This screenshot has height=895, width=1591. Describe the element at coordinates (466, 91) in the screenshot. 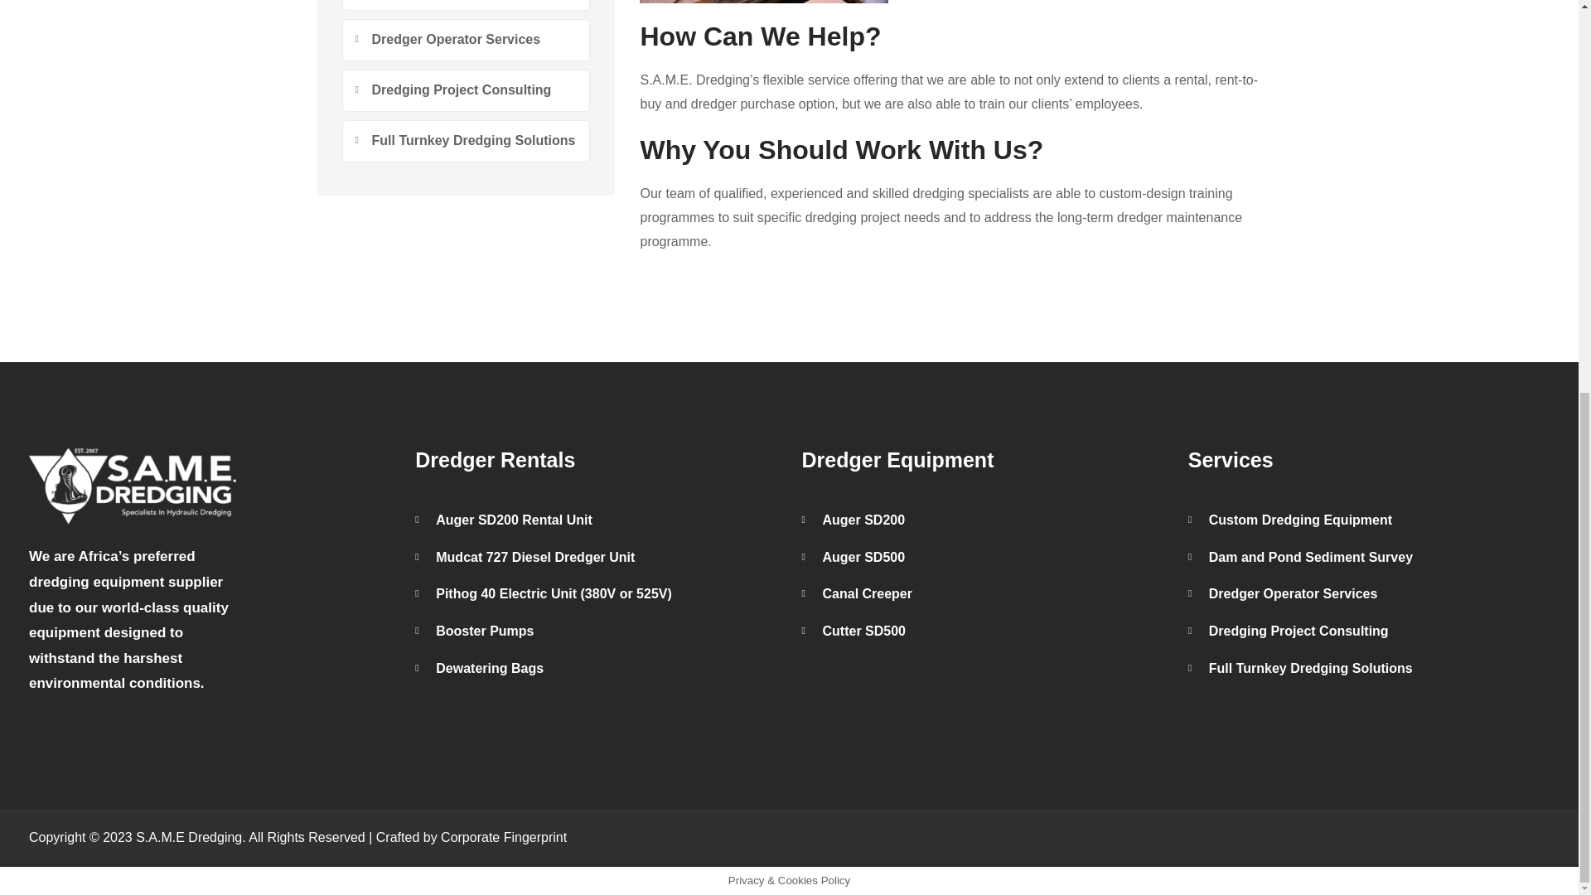

I see `Dredging Project Consulting` at that location.